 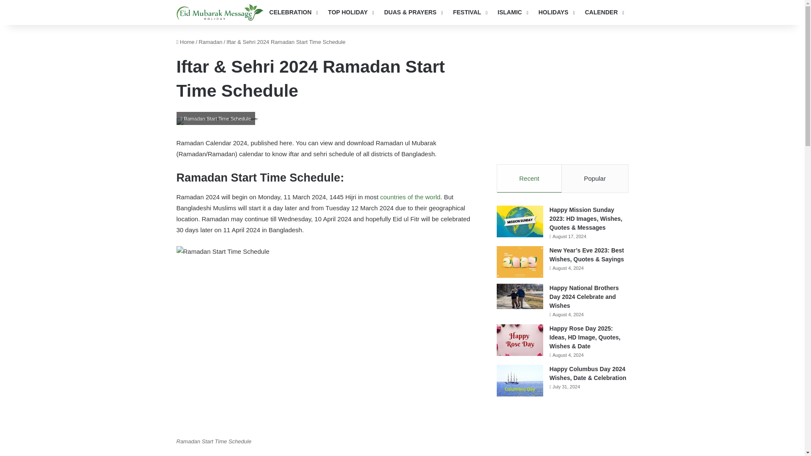 What do you see at coordinates (556, 13) in the screenshot?
I see `HOLIDAYS` at bounding box center [556, 13].